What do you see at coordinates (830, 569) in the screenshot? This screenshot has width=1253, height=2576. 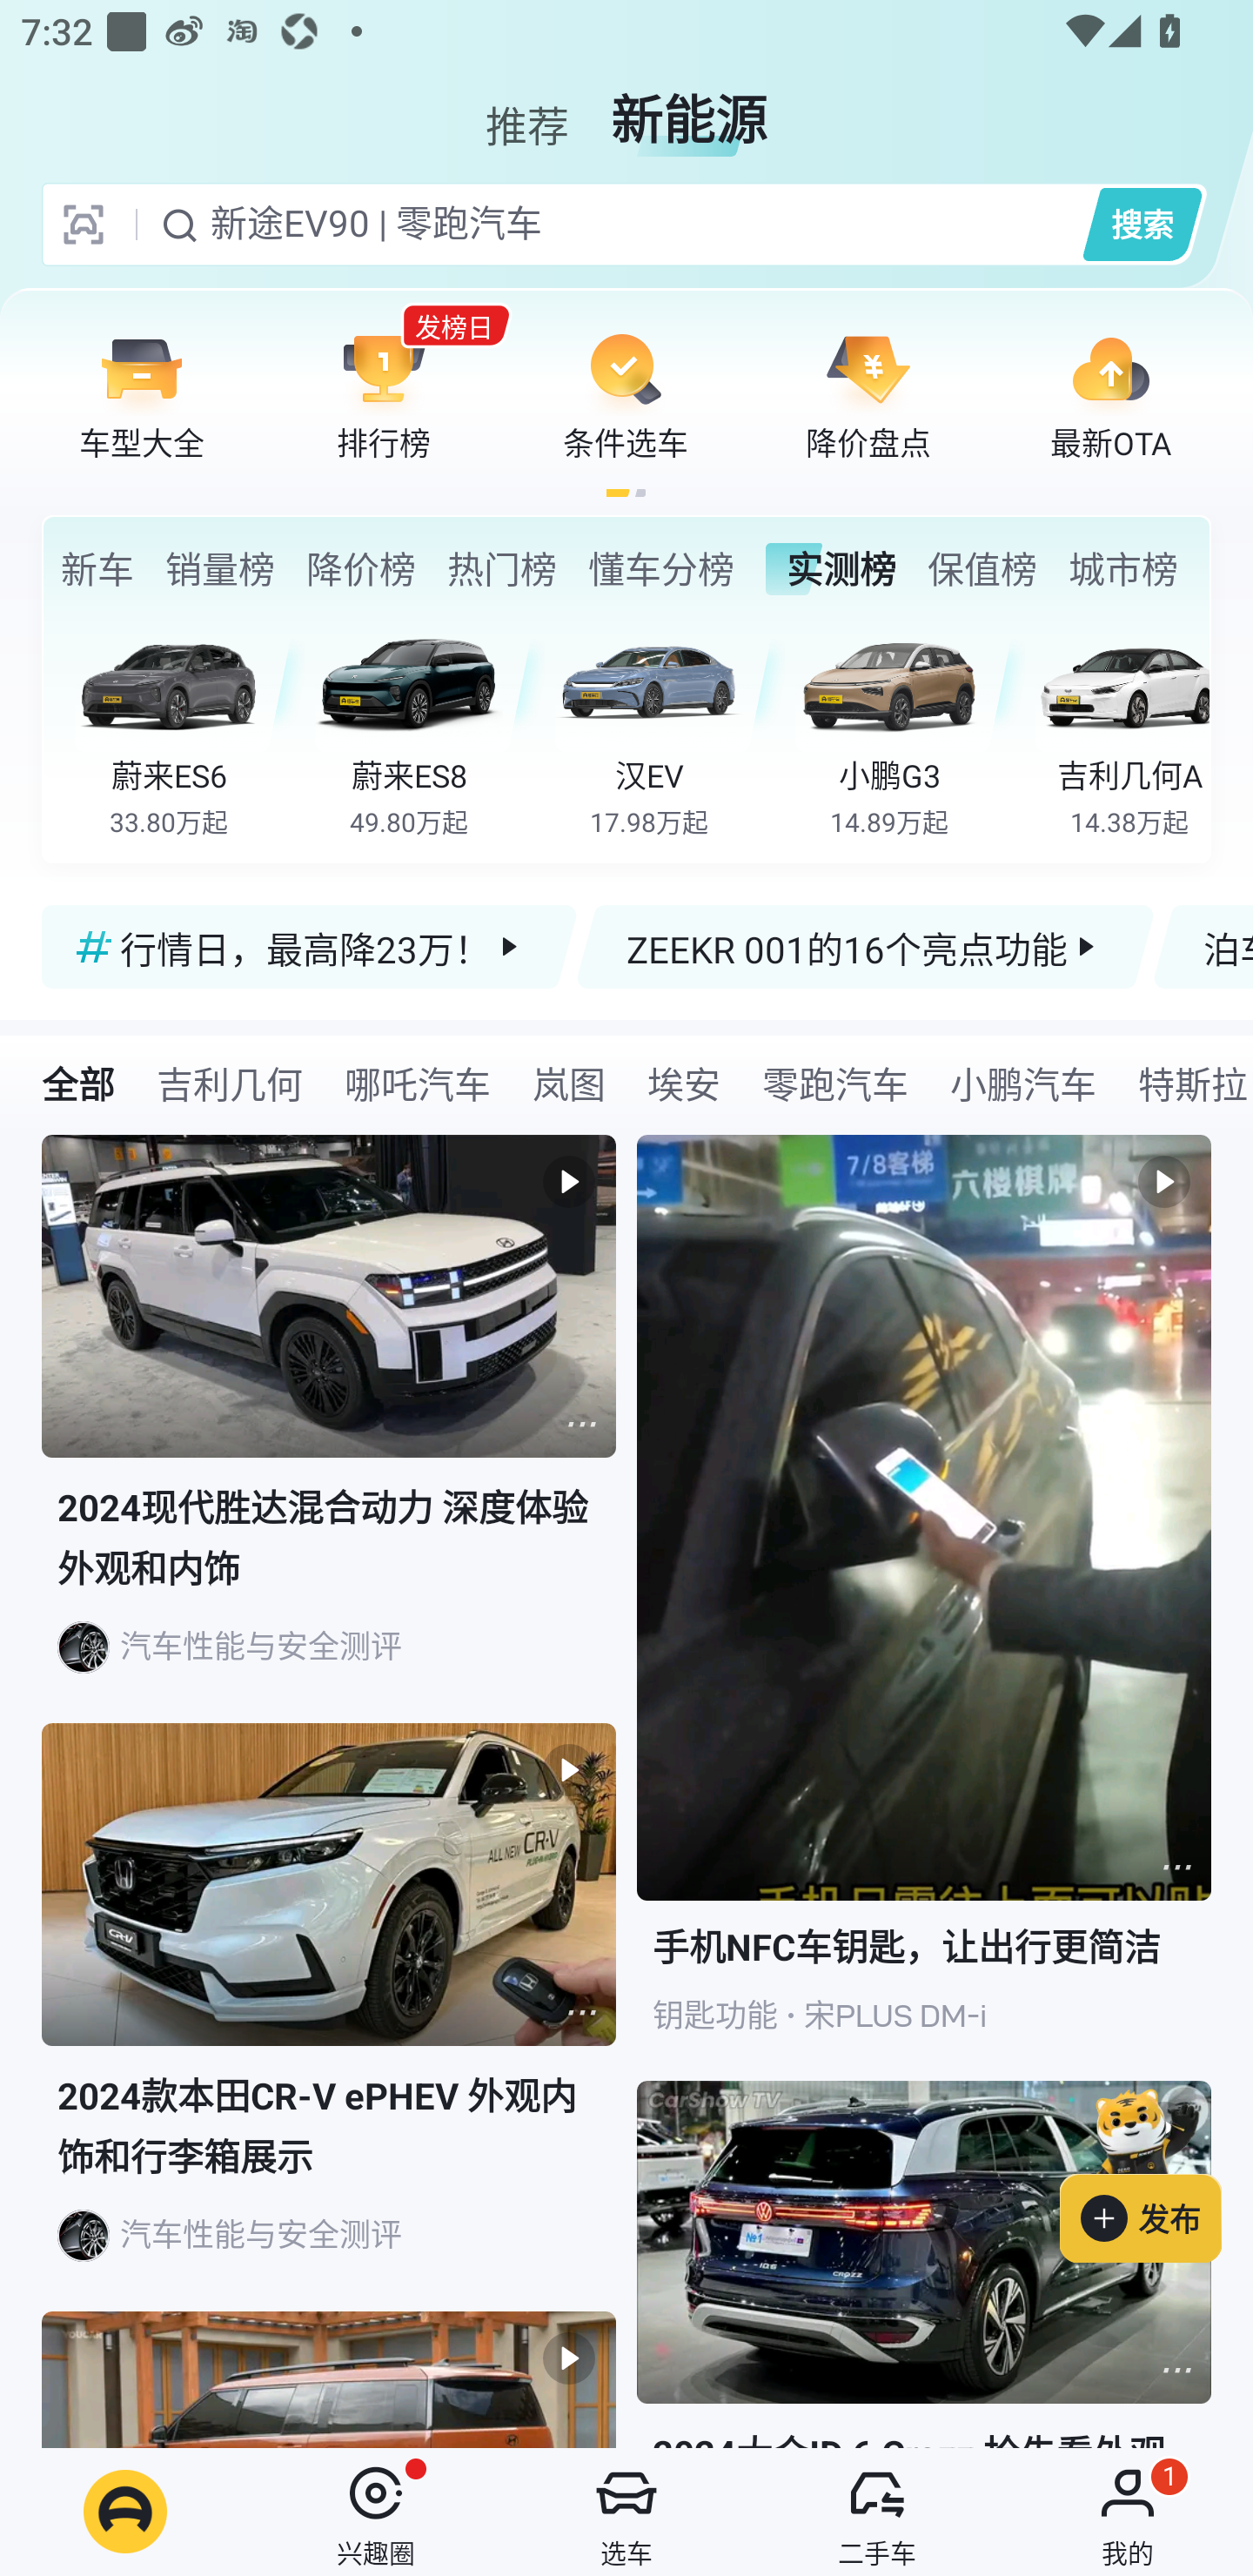 I see `实测榜` at bounding box center [830, 569].